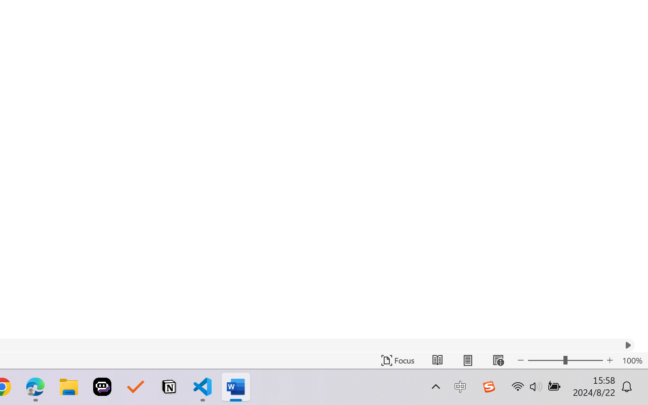 This screenshot has height=405, width=648. I want to click on Print Layout, so click(468, 360).